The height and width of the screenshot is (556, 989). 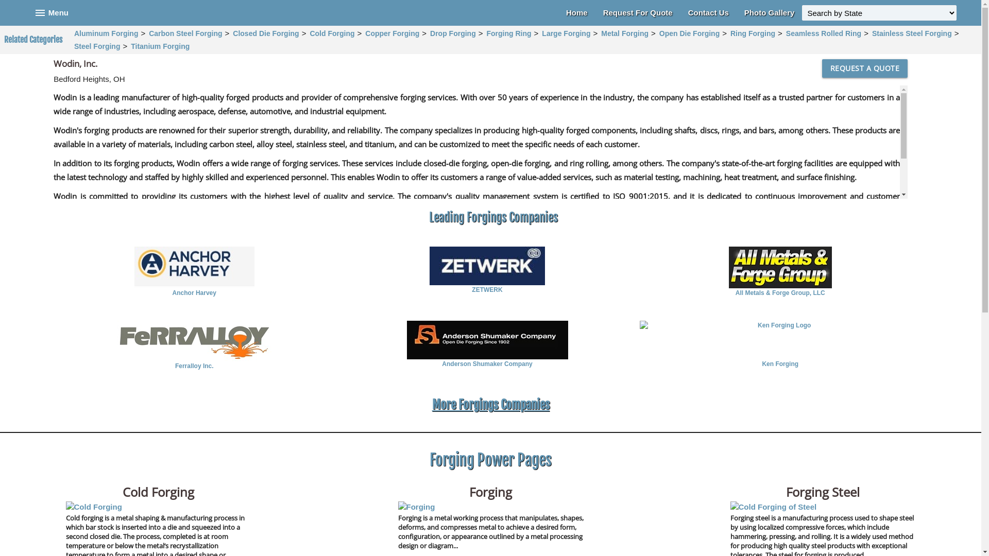 I want to click on Cold Forging of Steel, so click(x=774, y=508).